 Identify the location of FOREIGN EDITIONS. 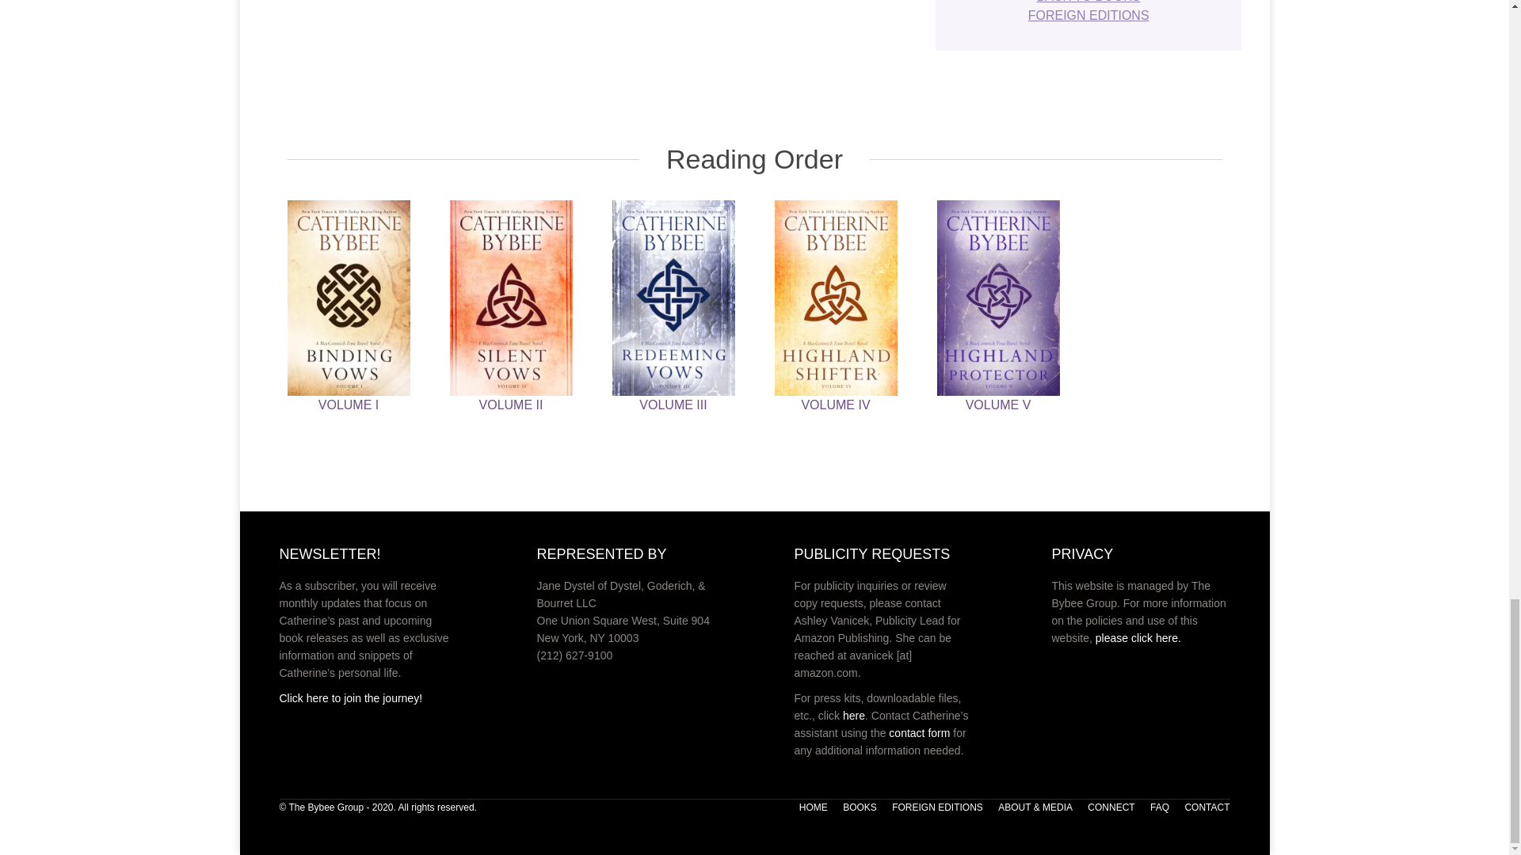
(936, 807).